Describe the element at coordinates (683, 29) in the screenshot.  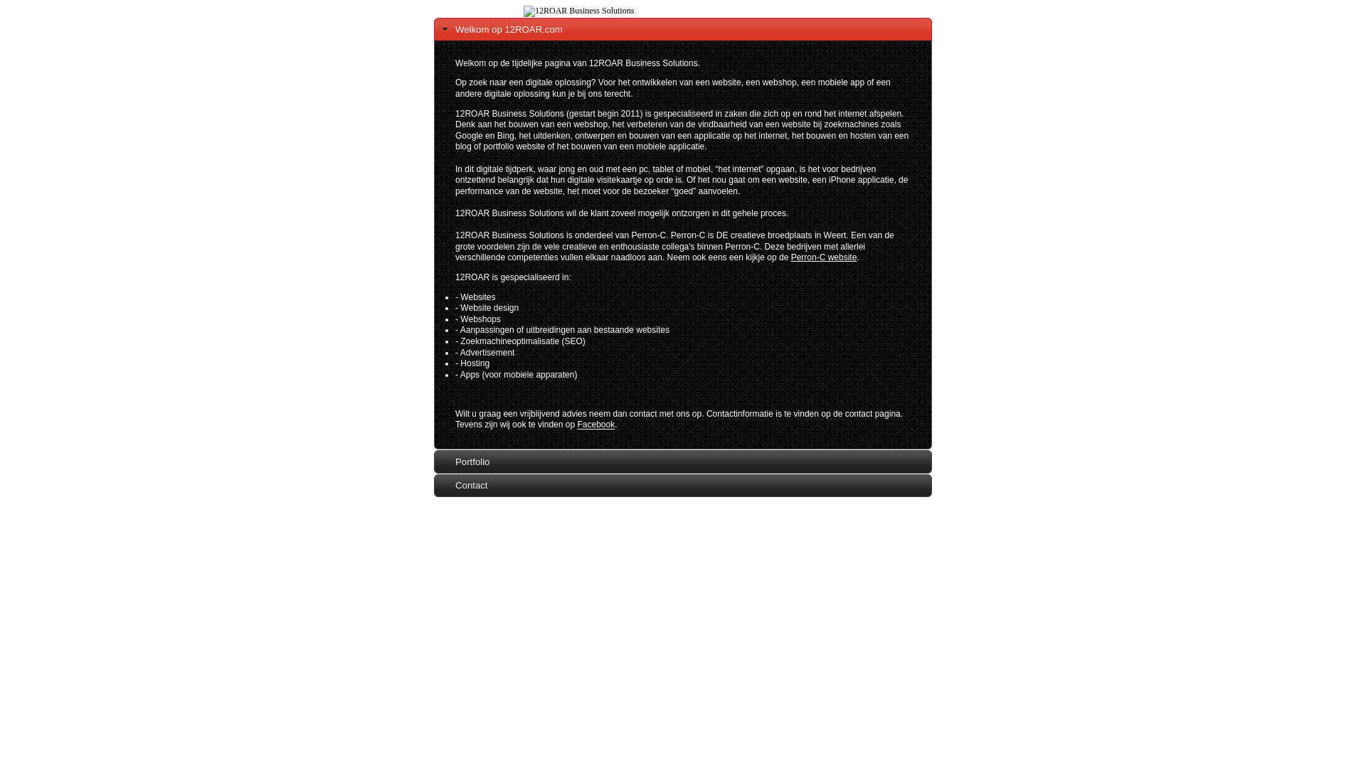
I see `Welkom op 12ROAR.com` at that location.